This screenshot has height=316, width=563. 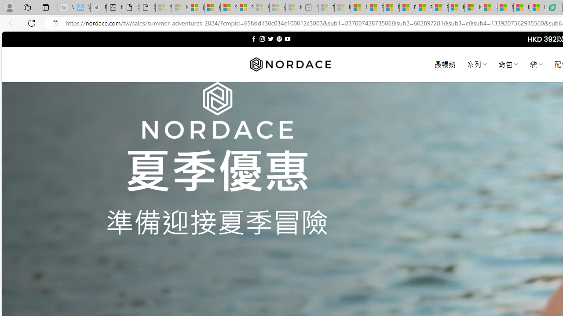 I want to click on US Heat Deaths Soared To Record High Last Year, so click(x=489, y=8).